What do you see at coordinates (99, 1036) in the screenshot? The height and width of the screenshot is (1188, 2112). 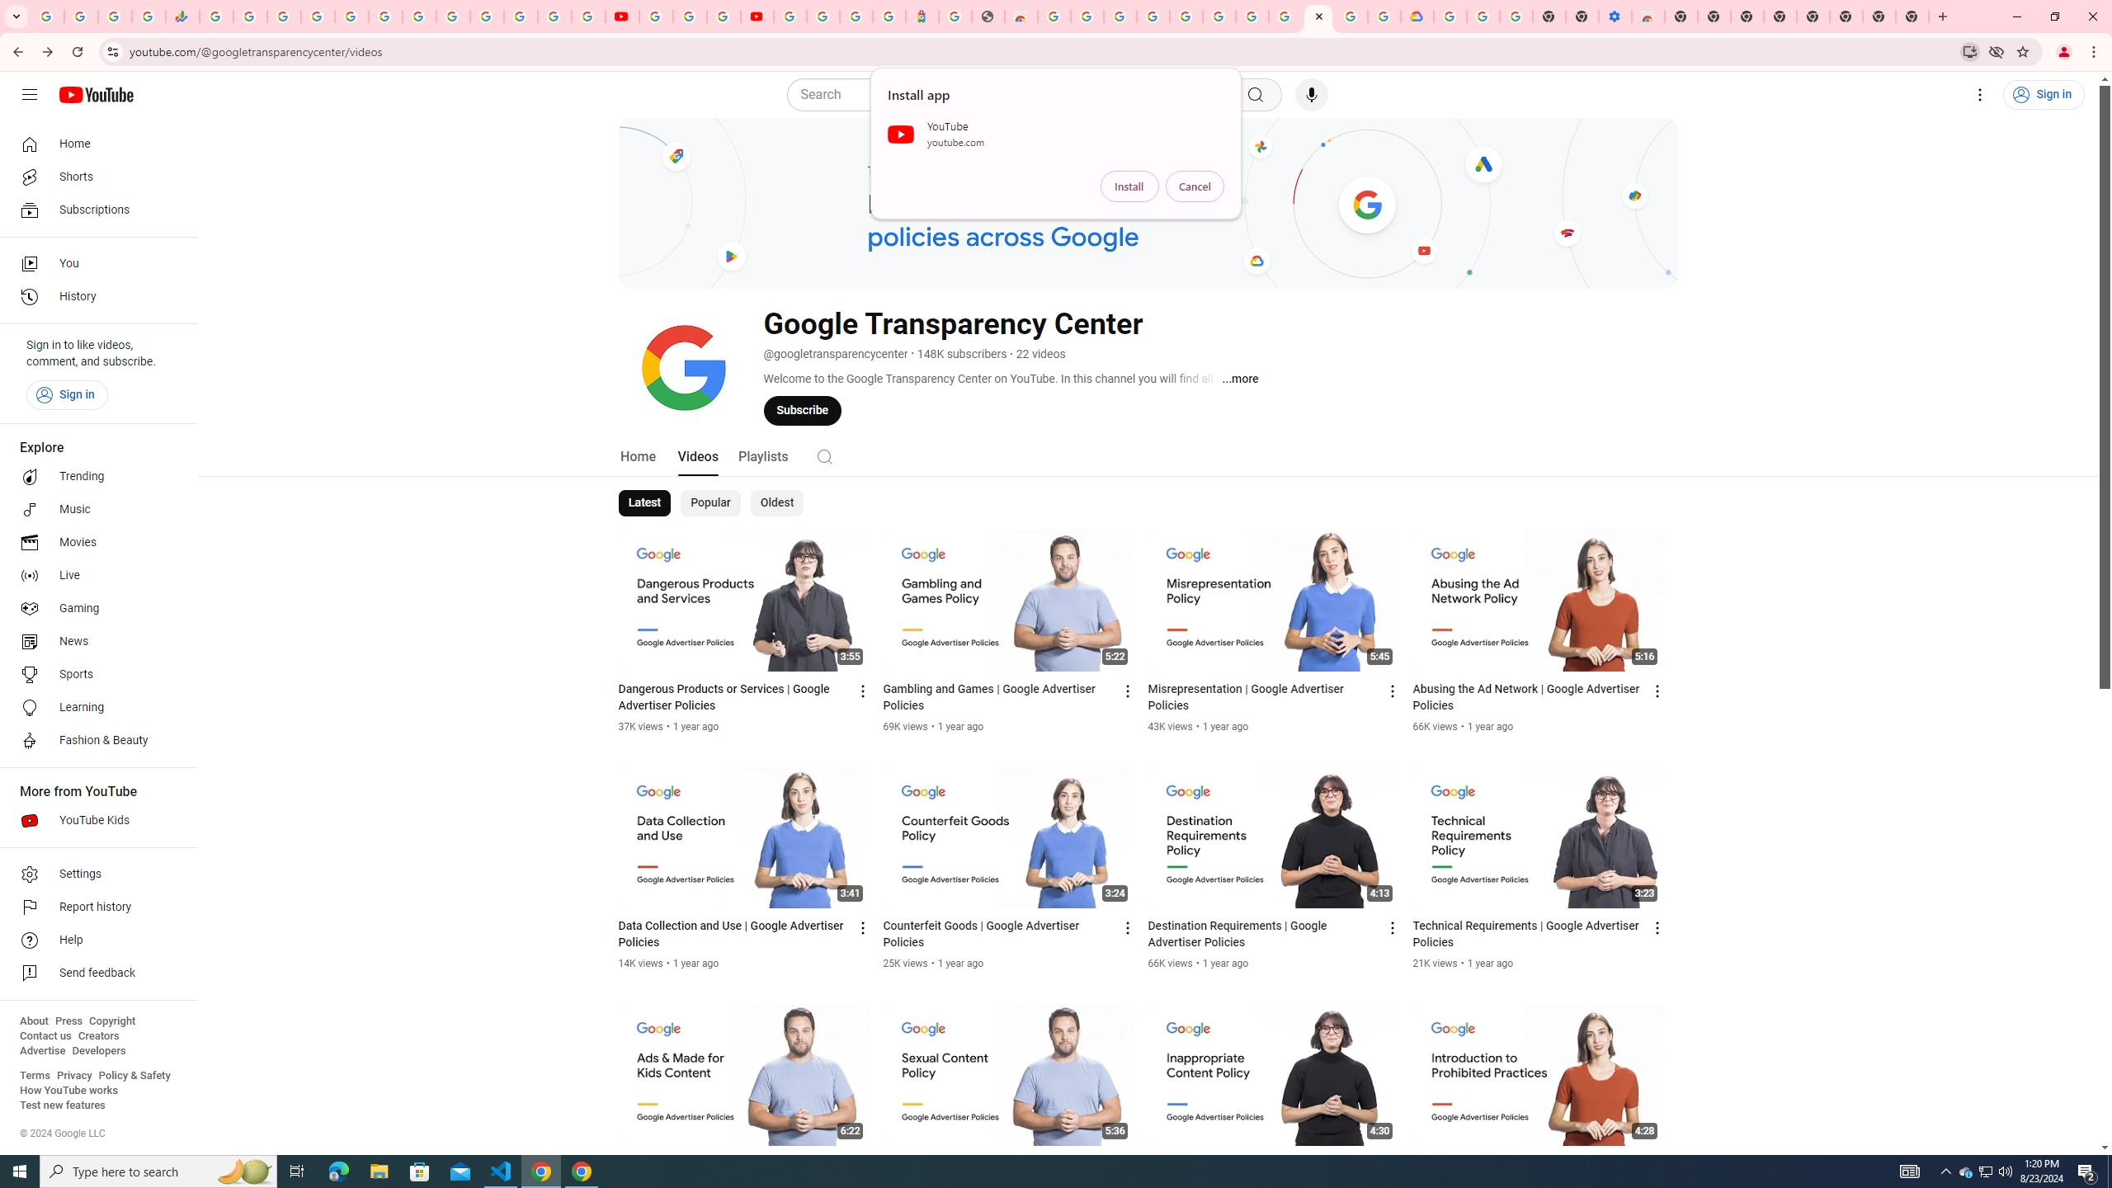 I see `Creators` at bounding box center [99, 1036].